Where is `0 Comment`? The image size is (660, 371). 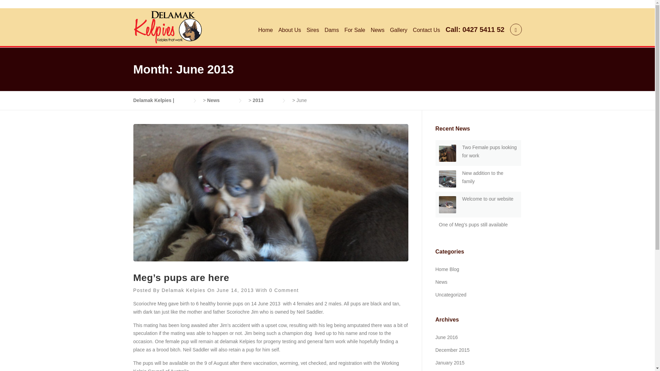
0 Comment is located at coordinates (284, 290).